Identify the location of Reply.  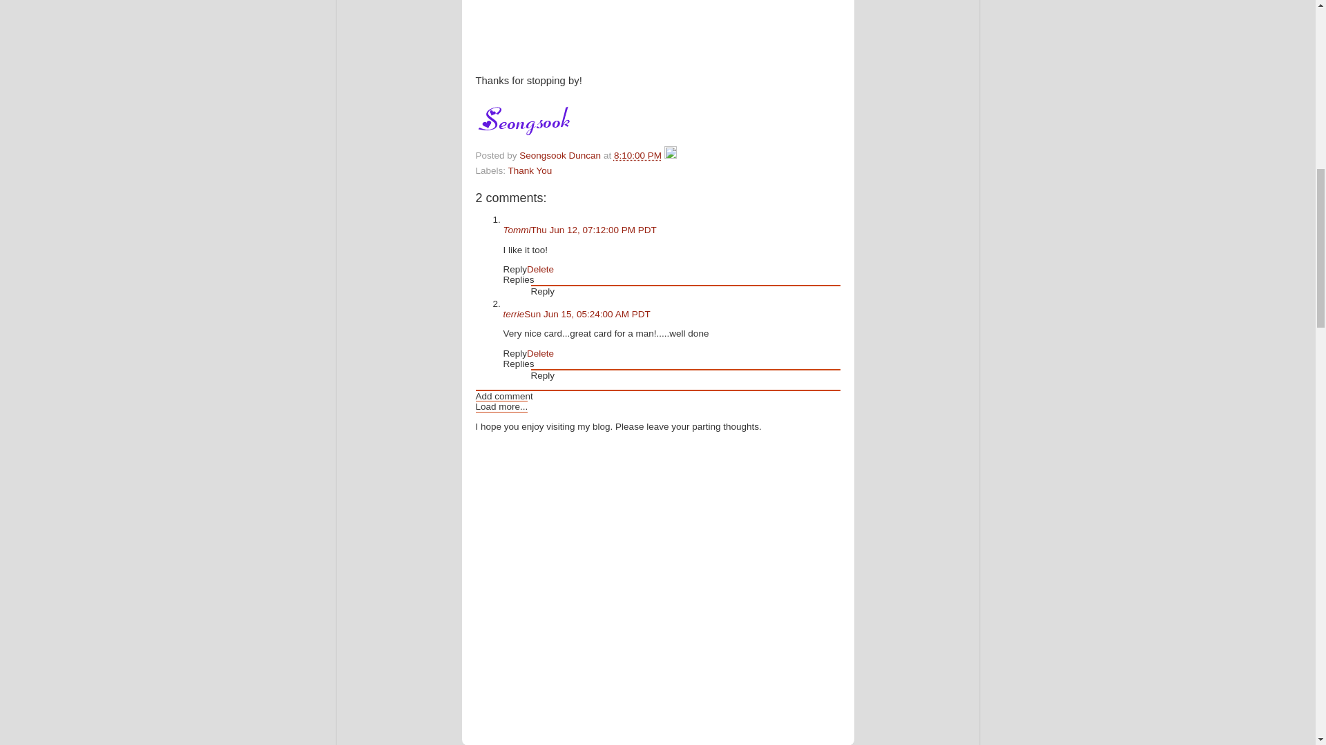
(514, 353).